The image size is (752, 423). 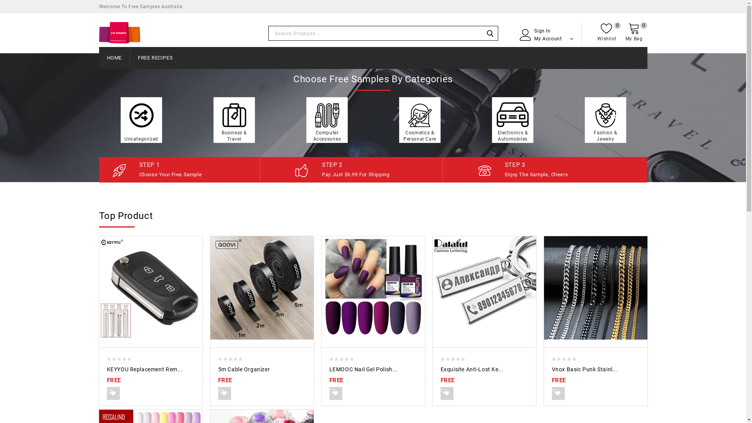 What do you see at coordinates (200, 169) in the screenshot?
I see `STEP 1
Choose Your Free Sample` at bounding box center [200, 169].